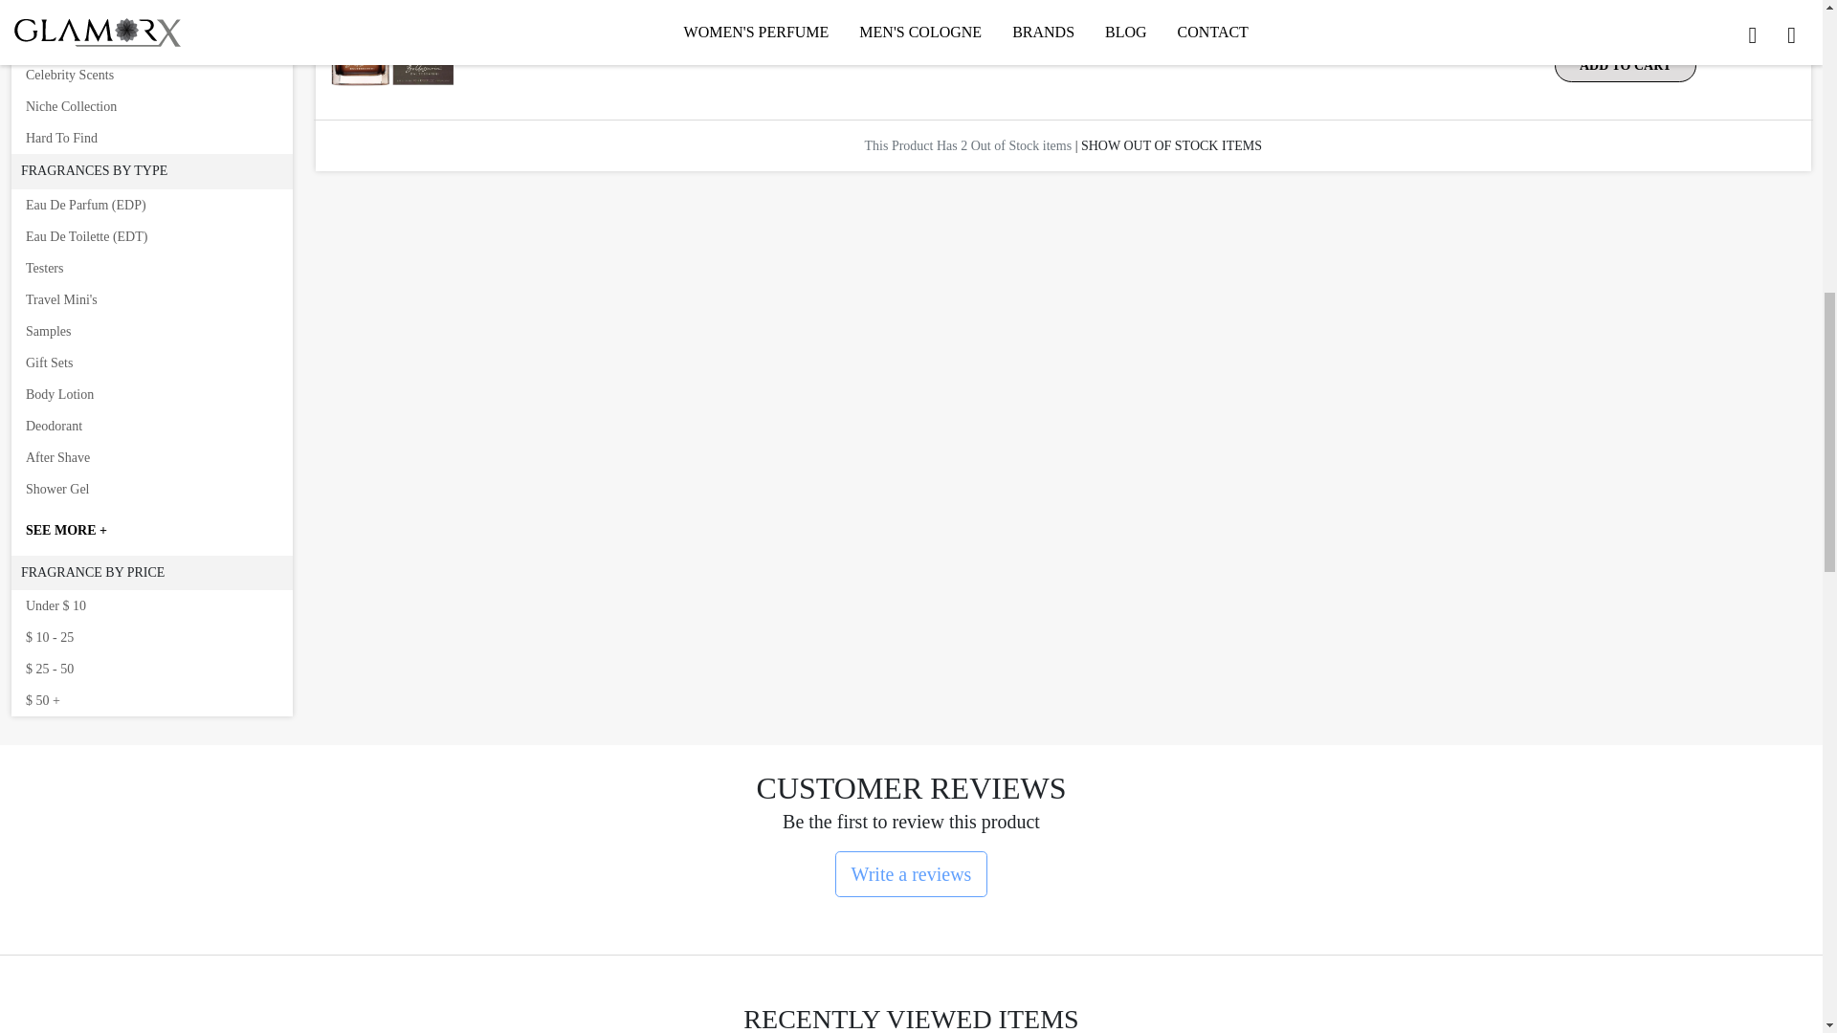  Describe the element at coordinates (151, 138) in the screenshot. I see `Hard To Find` at that location.